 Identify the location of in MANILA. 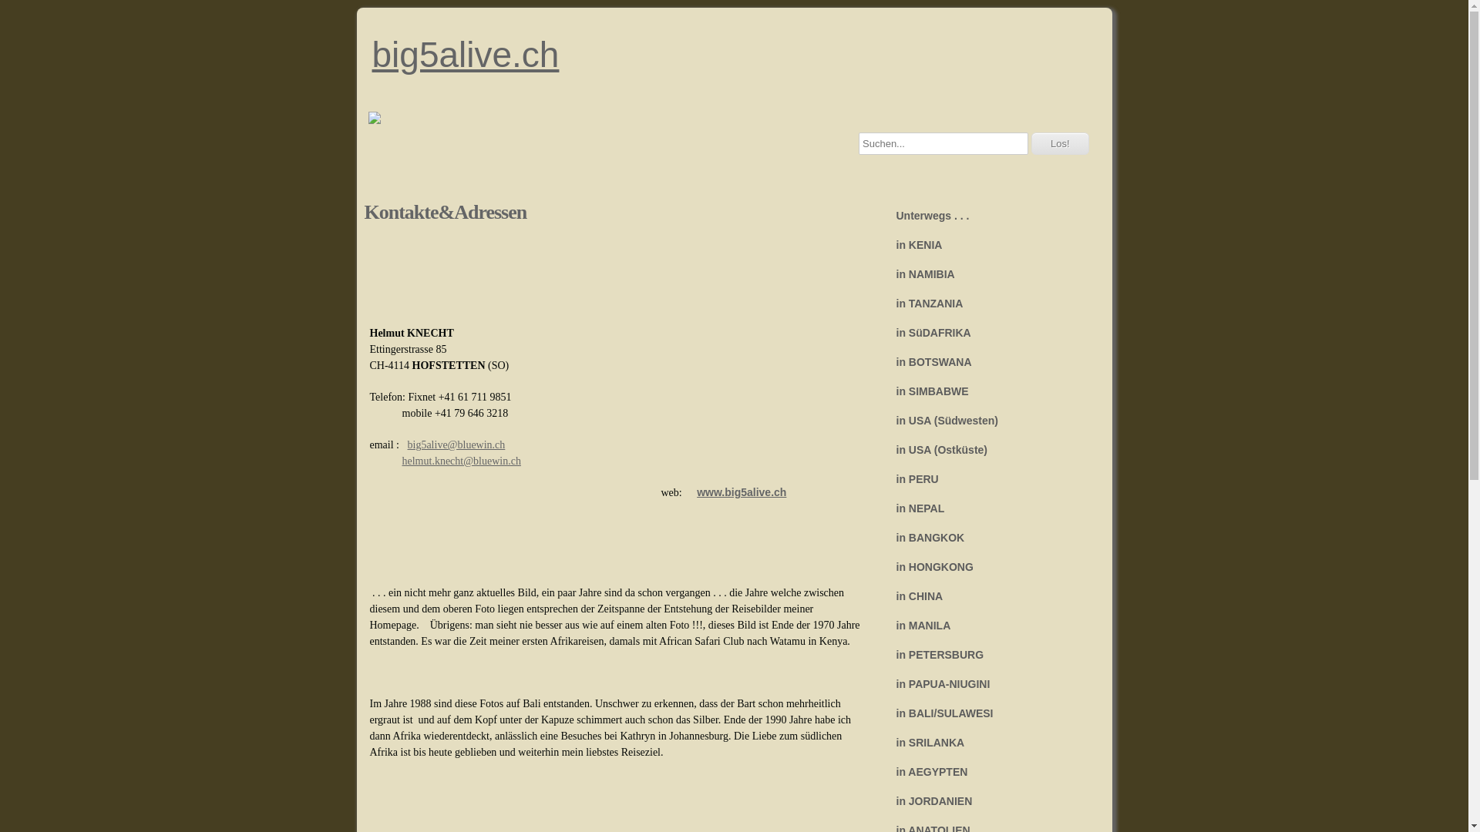
(988, 626).